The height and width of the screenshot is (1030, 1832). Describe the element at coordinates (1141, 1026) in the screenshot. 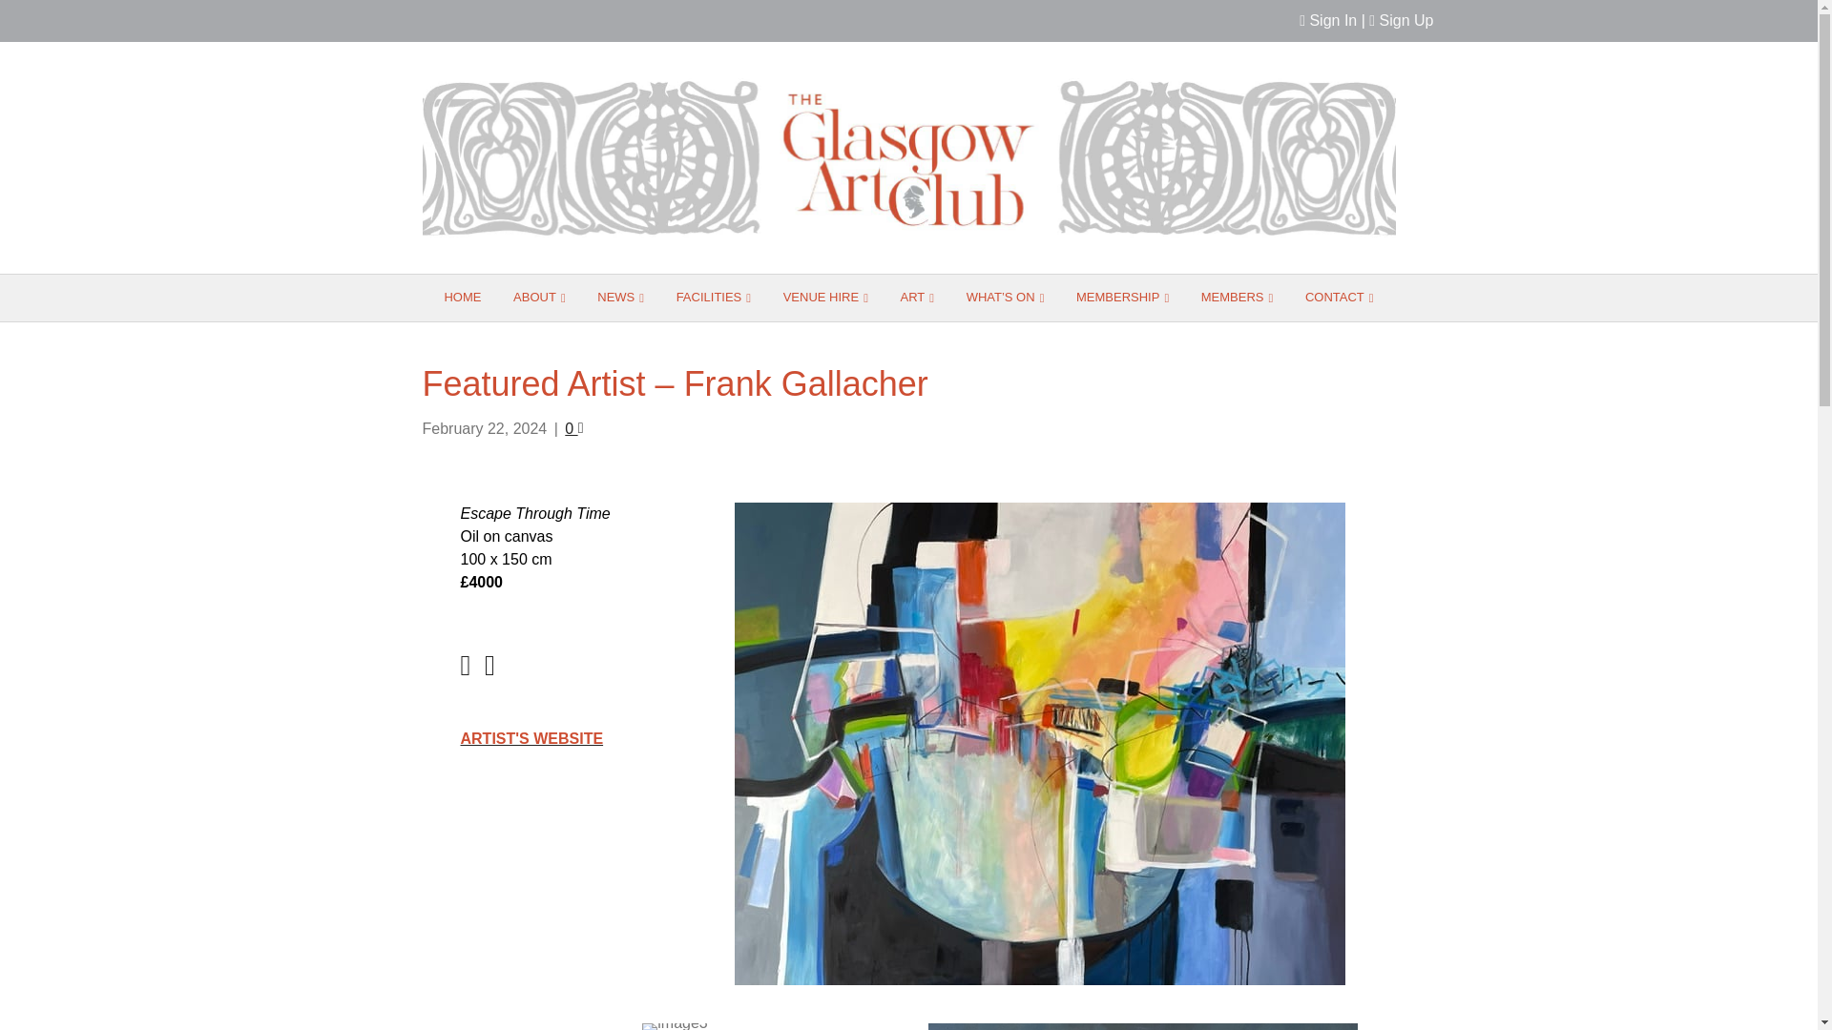

I see `image1` at that location.